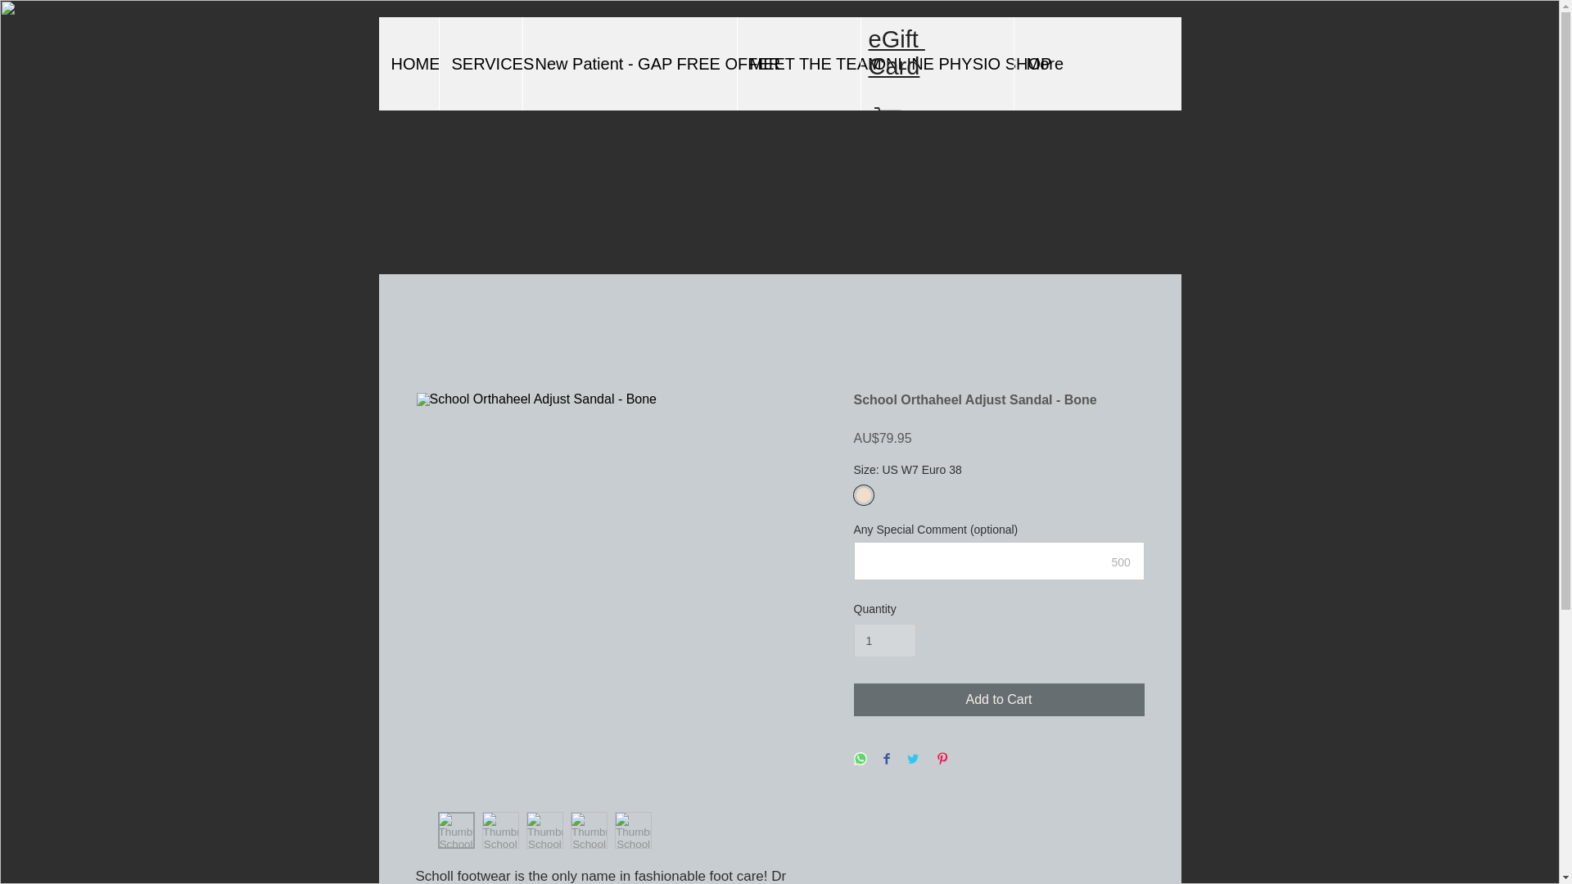  I want to click on HOME, so click(408, 64).